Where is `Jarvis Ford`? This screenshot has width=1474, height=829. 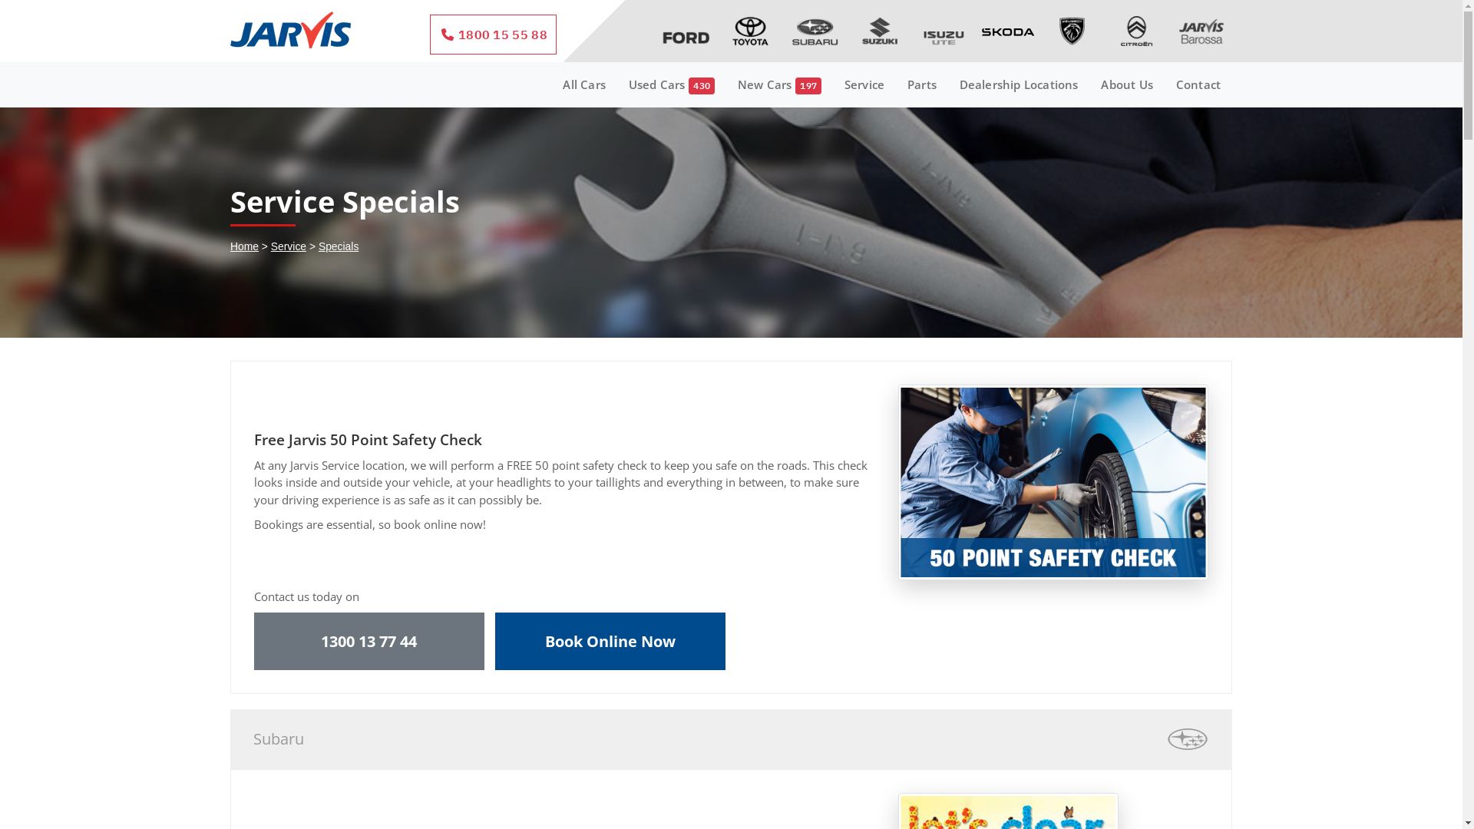
Jarvis Ford is located at coordinates (686, 29).